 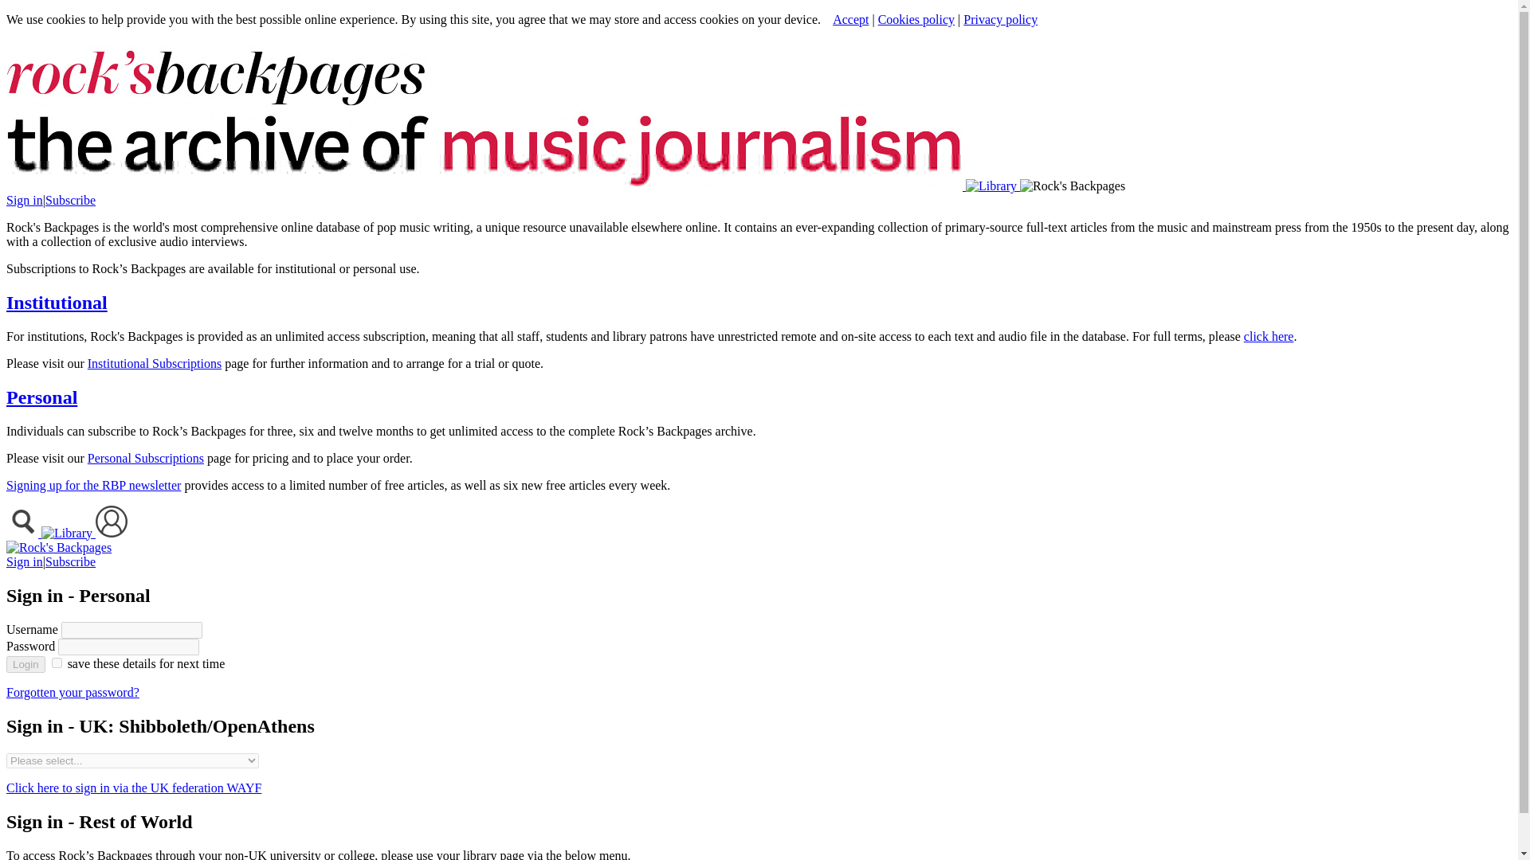 I want to click on Cookies policy, so click(x=916, y=19).